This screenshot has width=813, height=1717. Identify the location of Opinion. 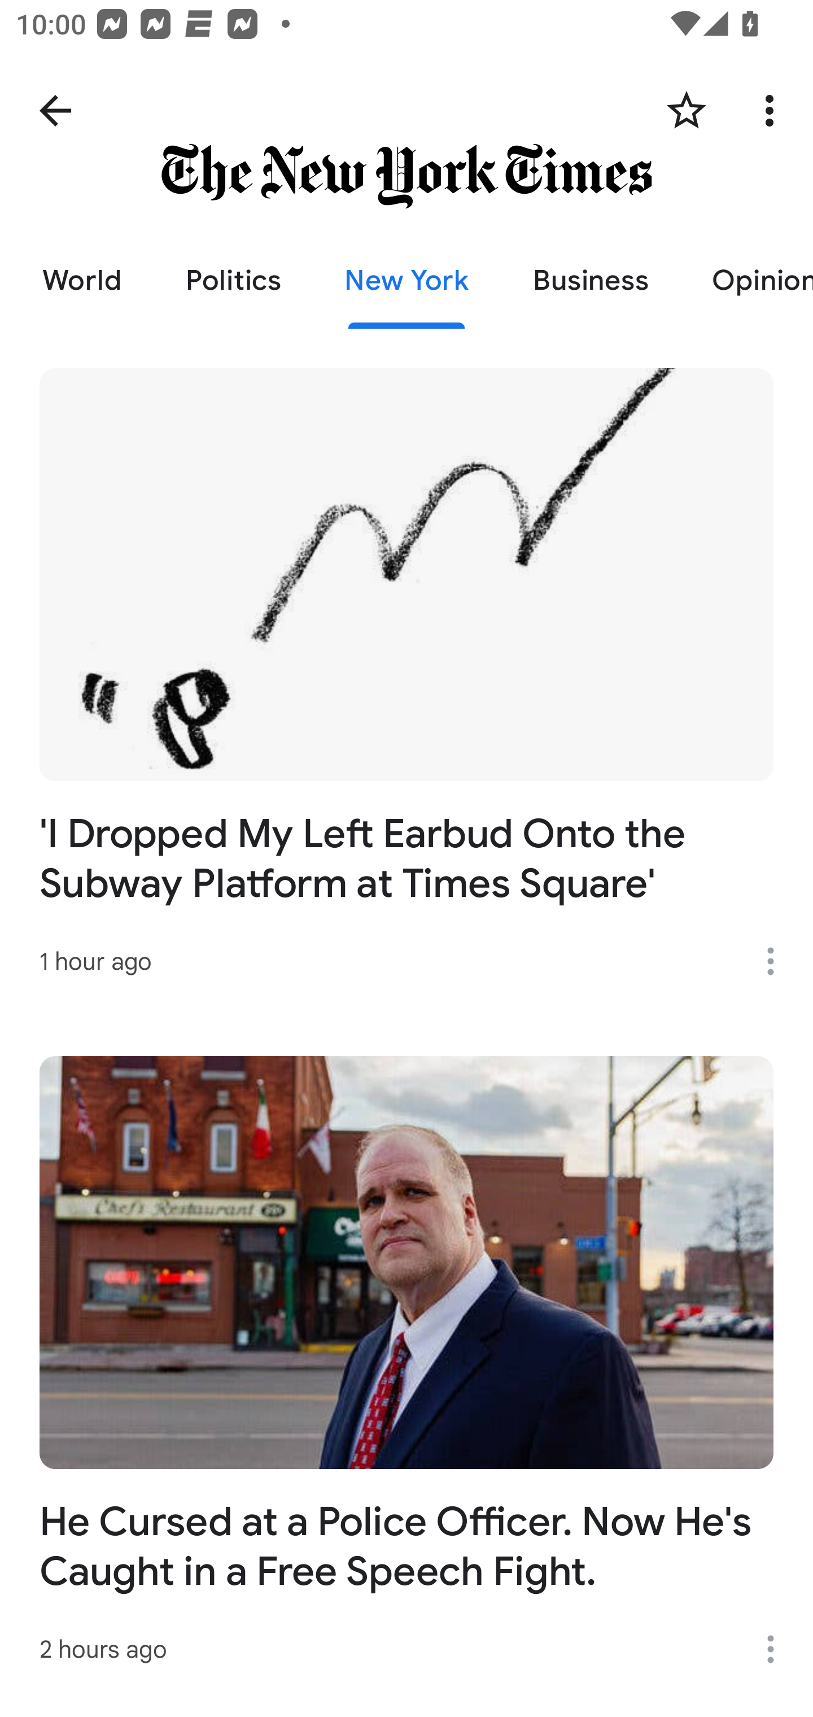
(746, 280).